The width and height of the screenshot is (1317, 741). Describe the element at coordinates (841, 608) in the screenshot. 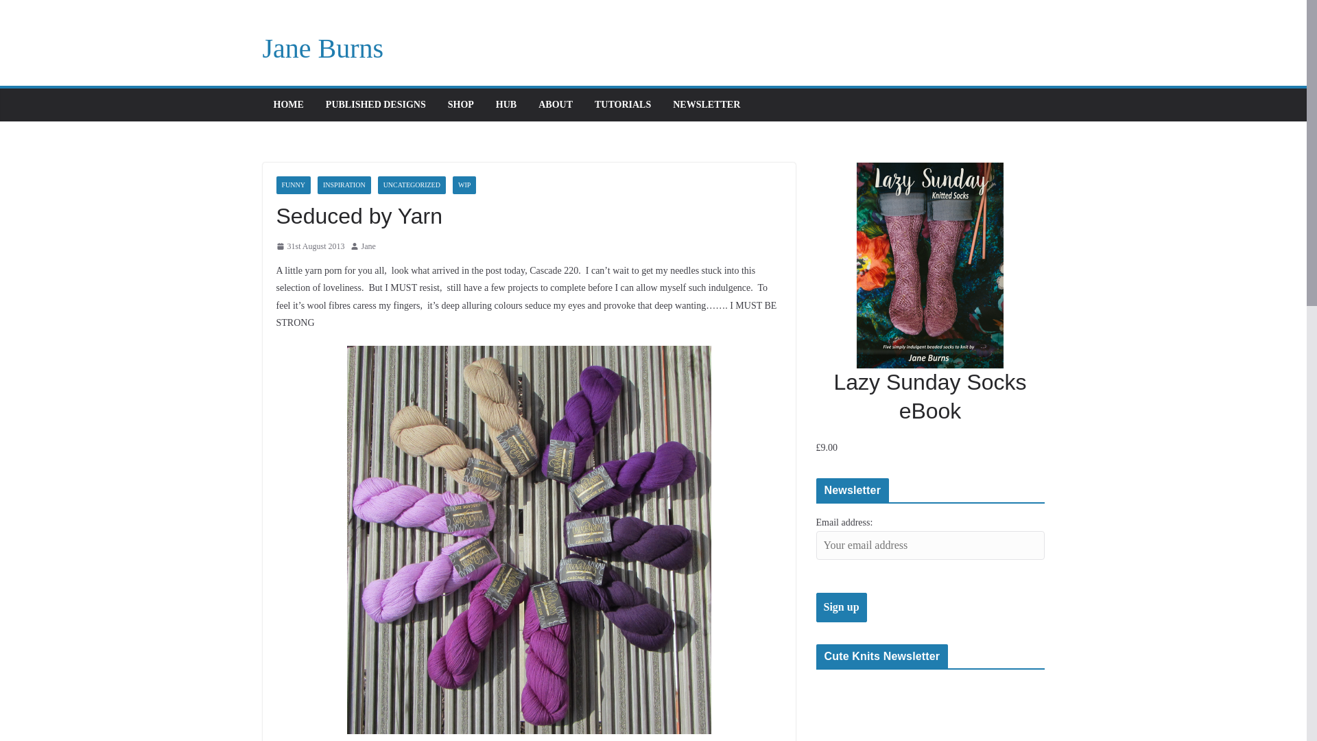

I see `Sign up` at that location.